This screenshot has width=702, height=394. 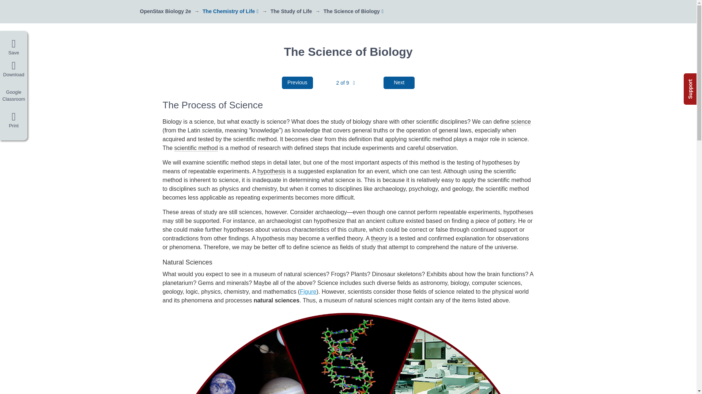 I want to click on Print, so click(x=14, y=122).